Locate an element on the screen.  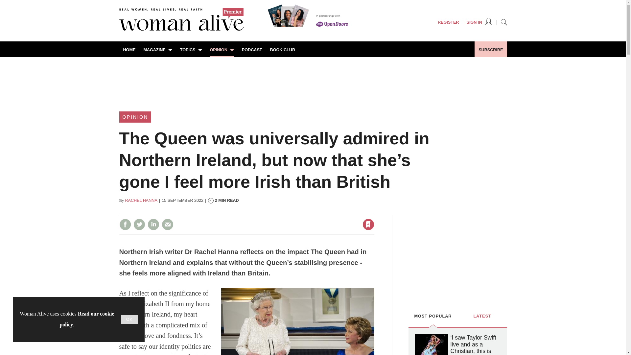
Share this on Linked in is located at coordinates (153, 224).